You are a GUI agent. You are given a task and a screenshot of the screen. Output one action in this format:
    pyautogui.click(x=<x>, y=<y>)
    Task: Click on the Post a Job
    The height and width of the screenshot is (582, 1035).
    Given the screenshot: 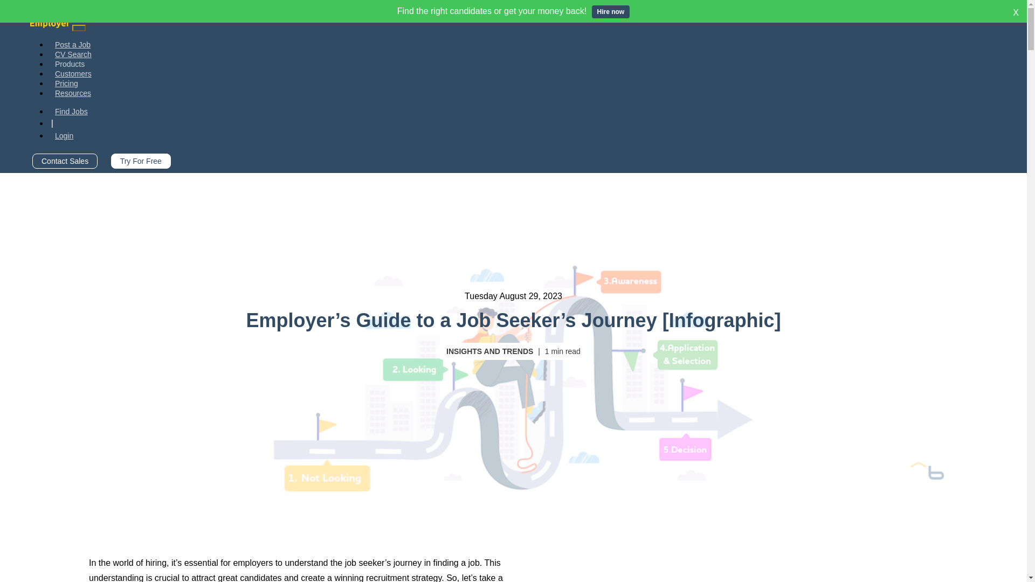 What is the action you would take?
    pyautogui.click(x=73, y=44)
    